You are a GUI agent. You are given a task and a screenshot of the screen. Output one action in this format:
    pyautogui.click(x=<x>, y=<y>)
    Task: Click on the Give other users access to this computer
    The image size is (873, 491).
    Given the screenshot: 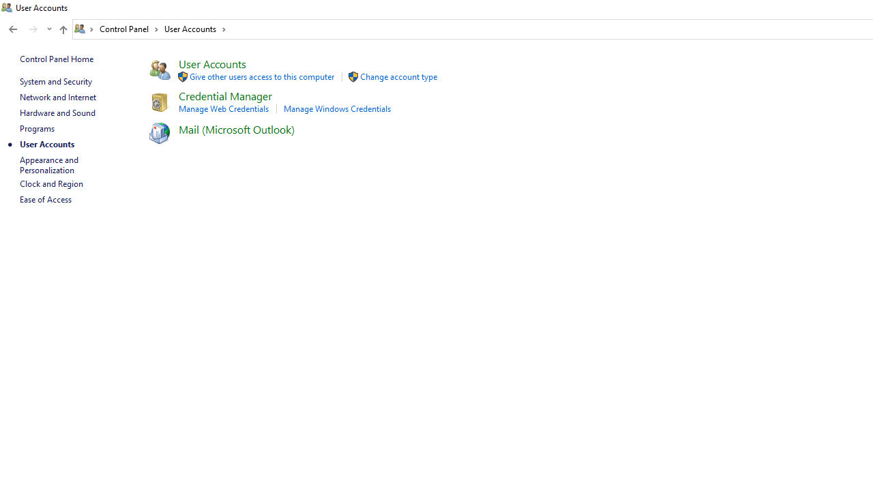 What is the action you would take?
    pyautogui.click(x=262, y=76)
    